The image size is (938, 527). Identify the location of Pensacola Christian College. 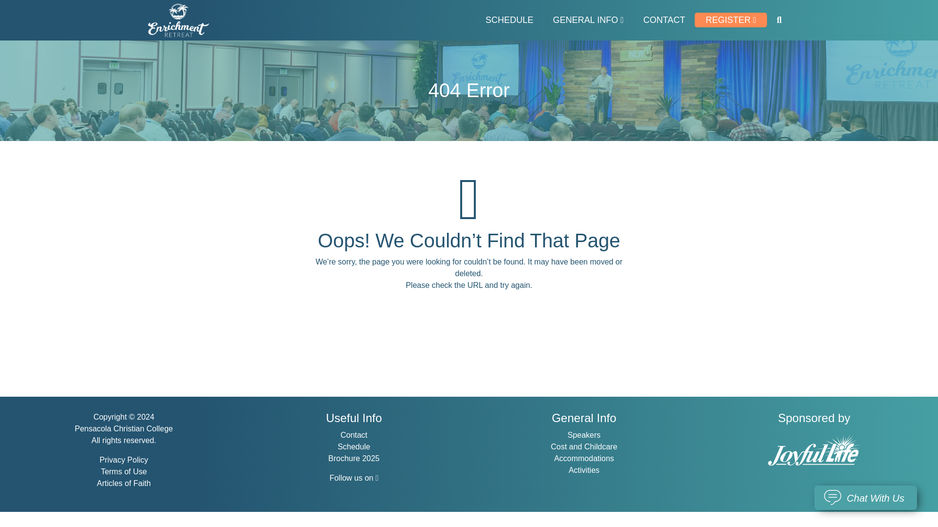
(124, 428).